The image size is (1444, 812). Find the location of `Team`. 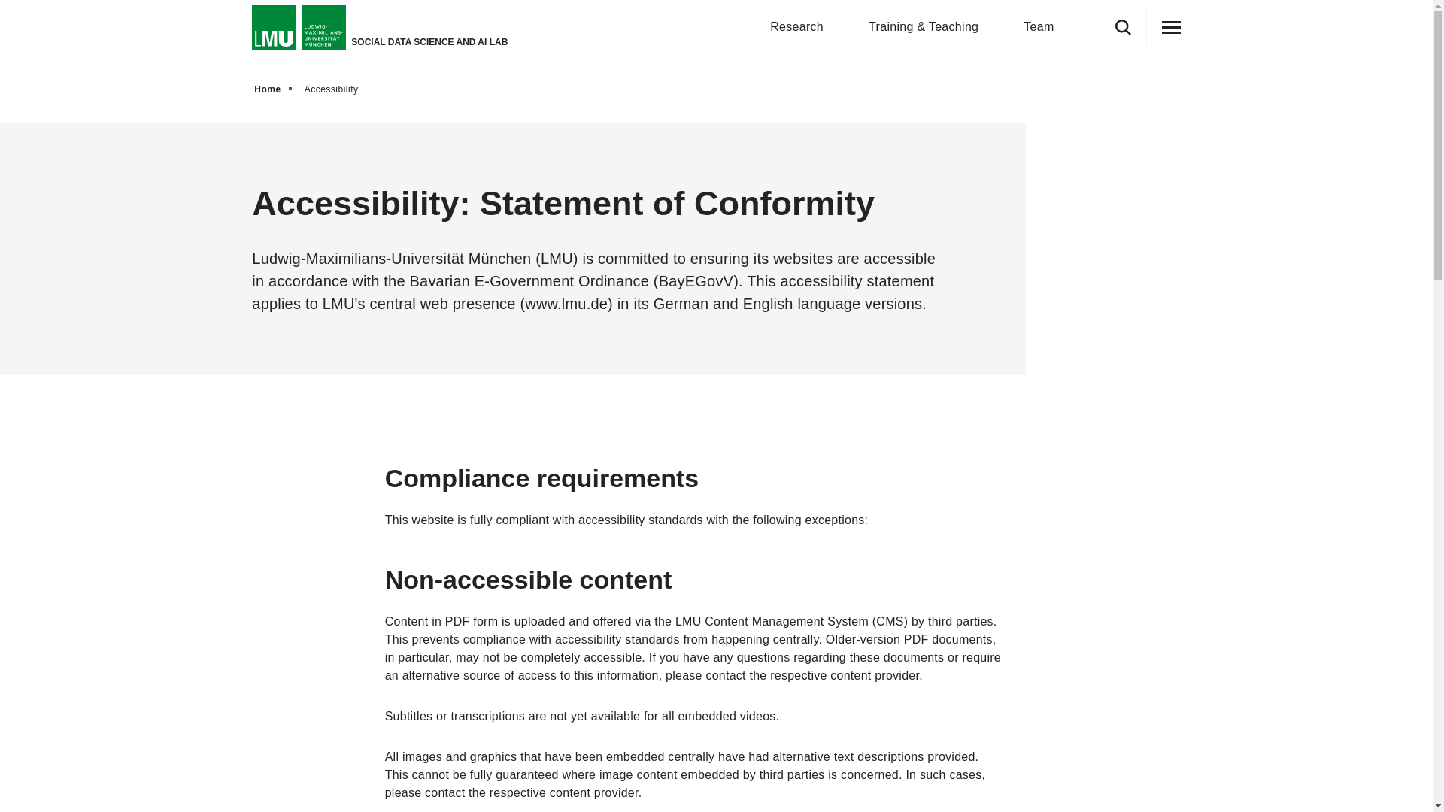

Team is located at coordinates (1039, 27).